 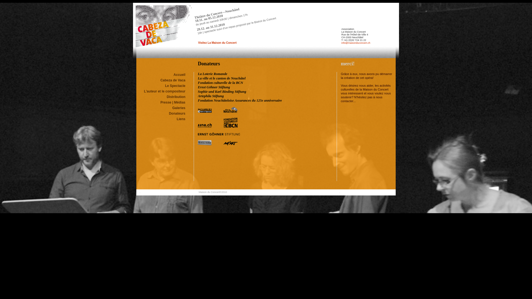 What do you see at coordinates (175, 86) in the screenshot?
I see `Le Spectacle` at bounding box center [175, 86].